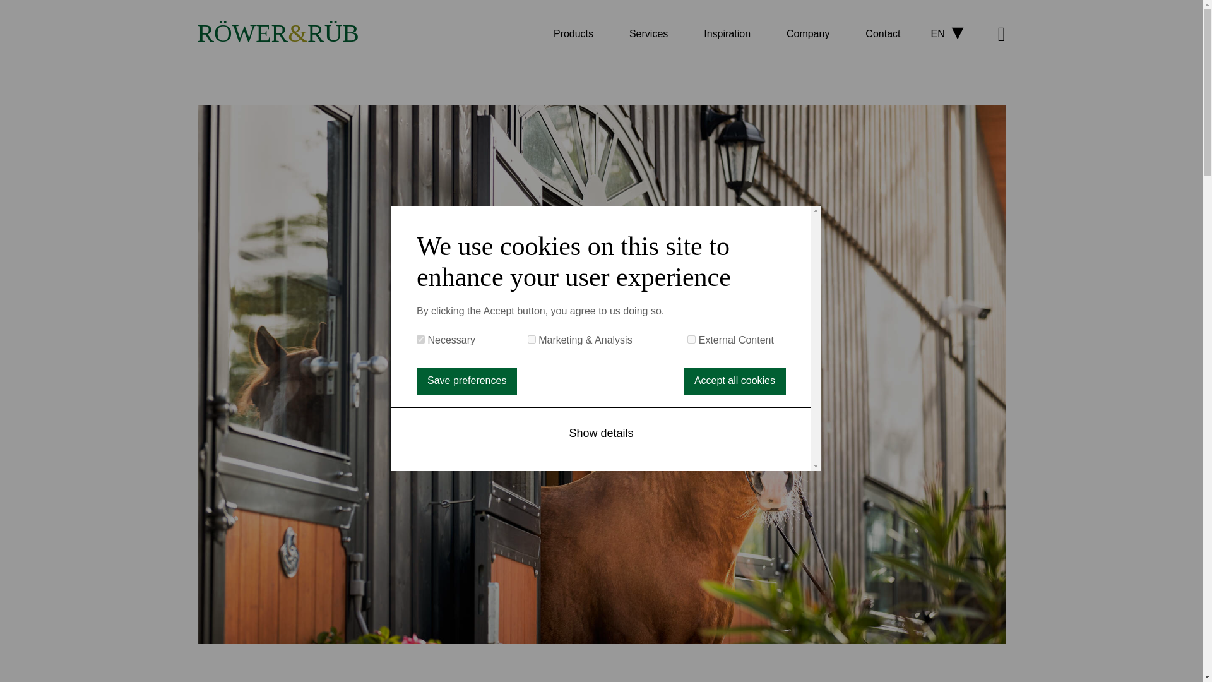 The image size is (1212, 682). I want to click on funktional, so click(420, 340).